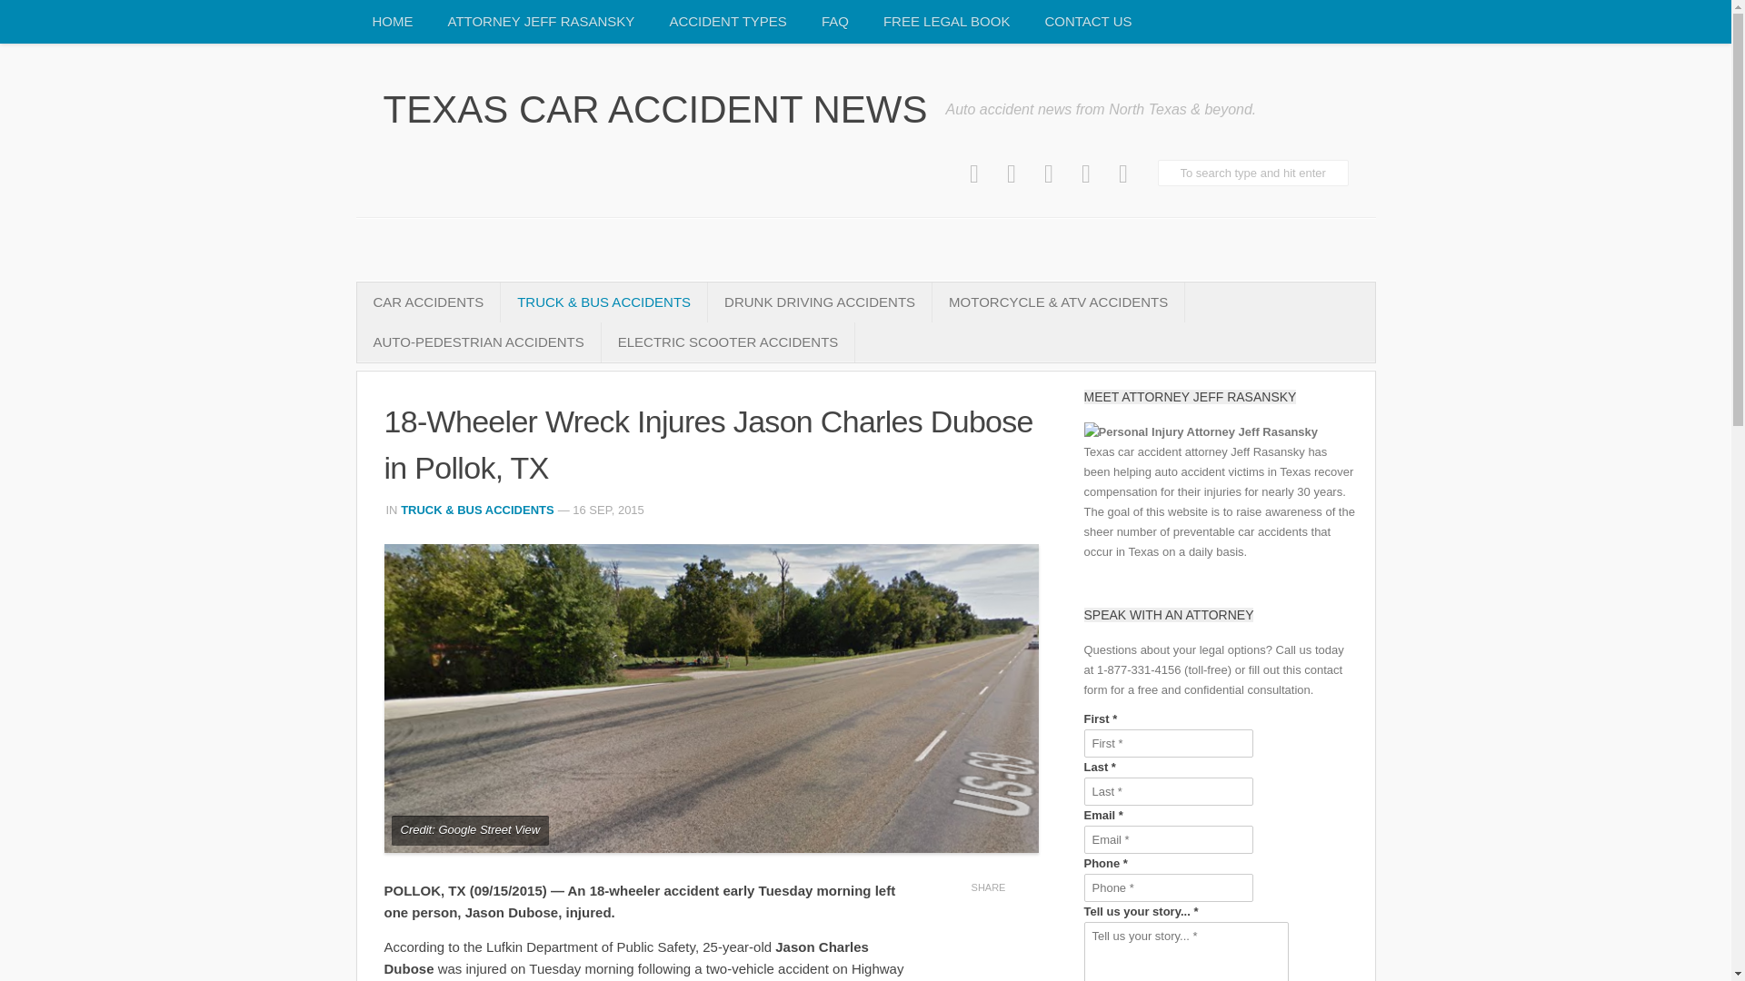 The width and height of the screenshot is (1745, 981). What do you see at coordinates (478, 342) in the screenshot?
I see `AUTO-PEDESTRIAN ACCIDENTS` at bounding box center [478, 342].